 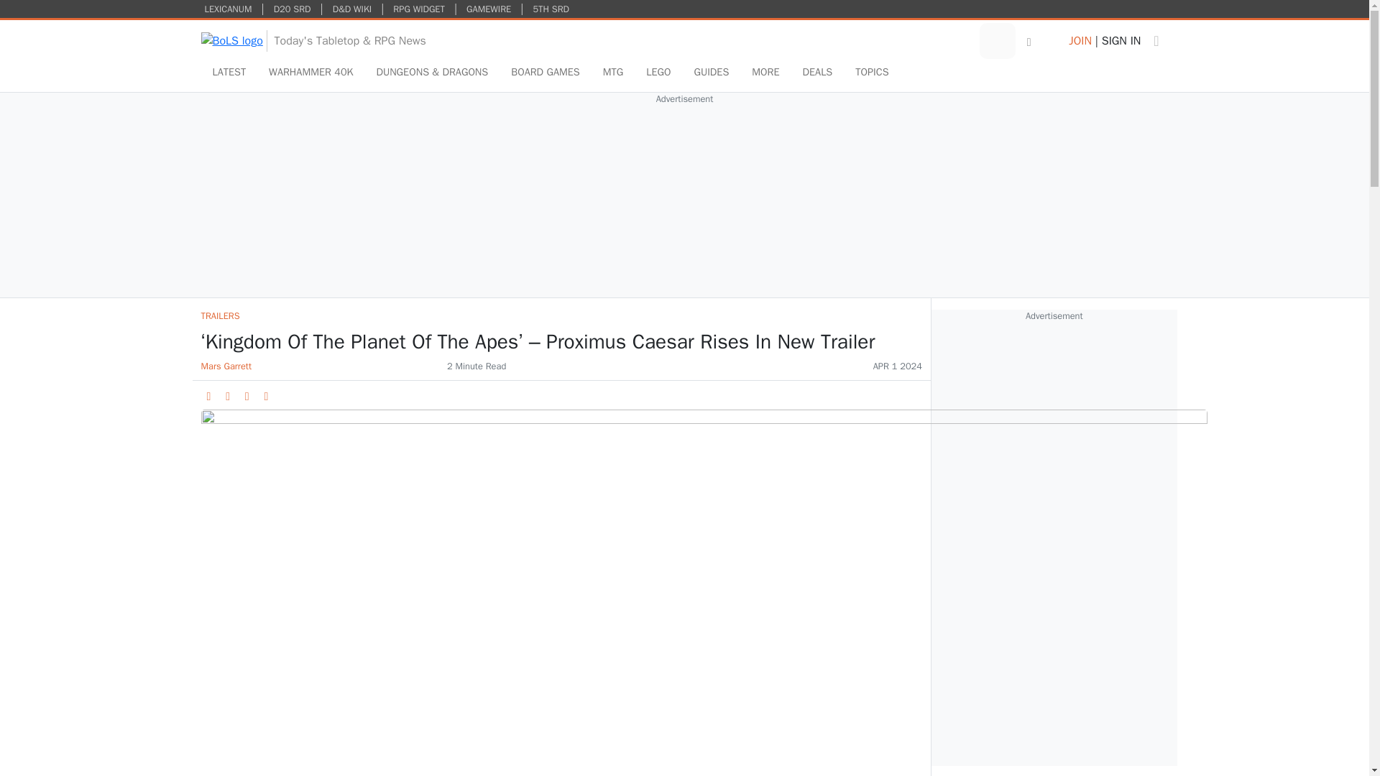 I want to click on d20 SRD, so click(x=292, y=9).